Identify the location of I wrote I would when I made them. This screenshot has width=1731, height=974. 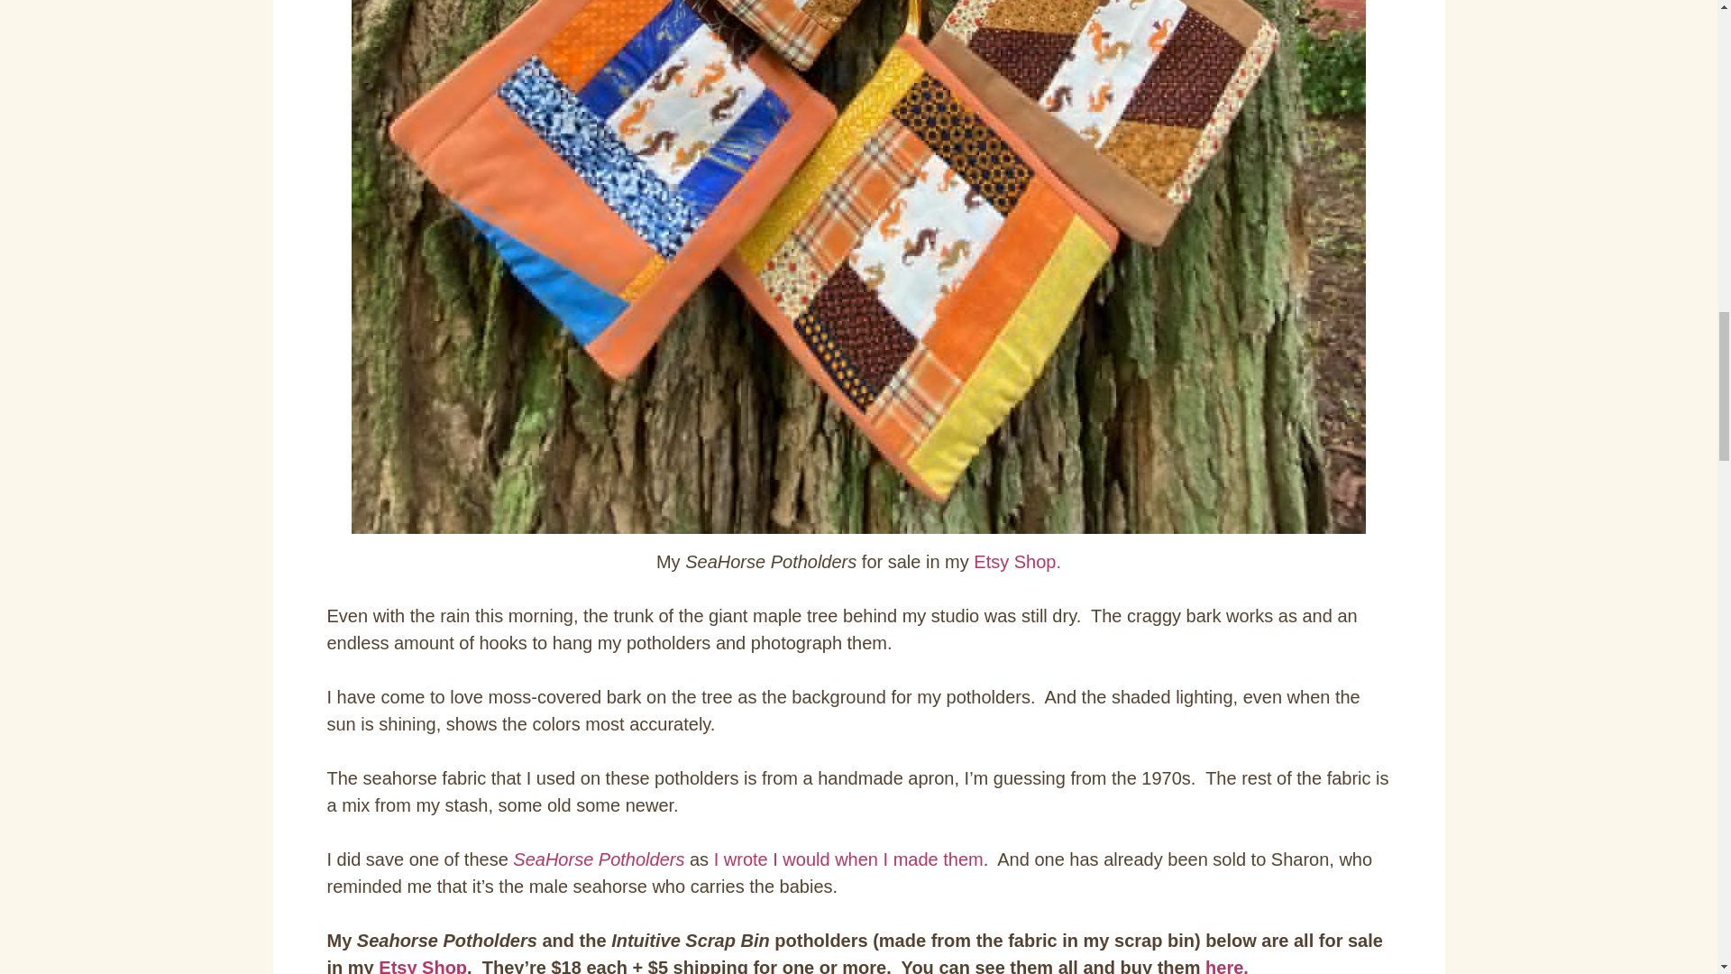
(846, 859).